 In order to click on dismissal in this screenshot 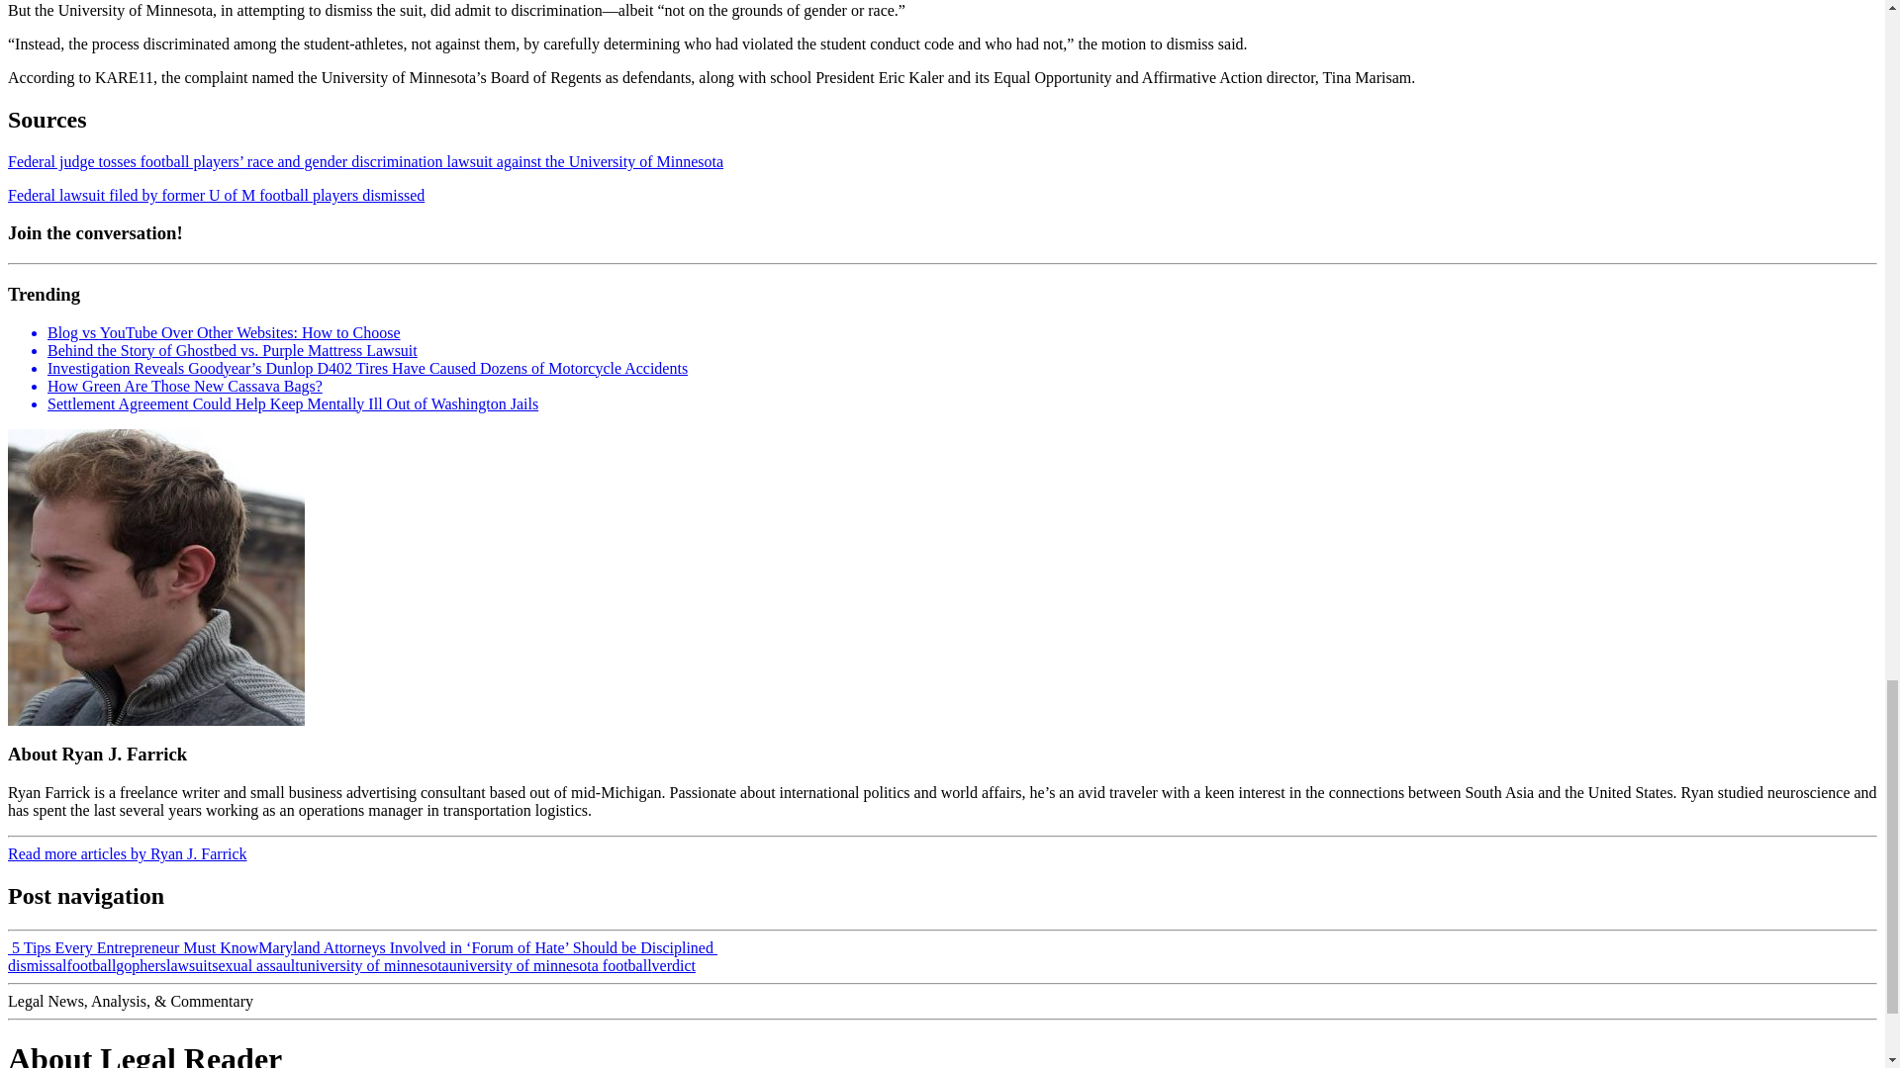, I will do `click(37, 965)`.